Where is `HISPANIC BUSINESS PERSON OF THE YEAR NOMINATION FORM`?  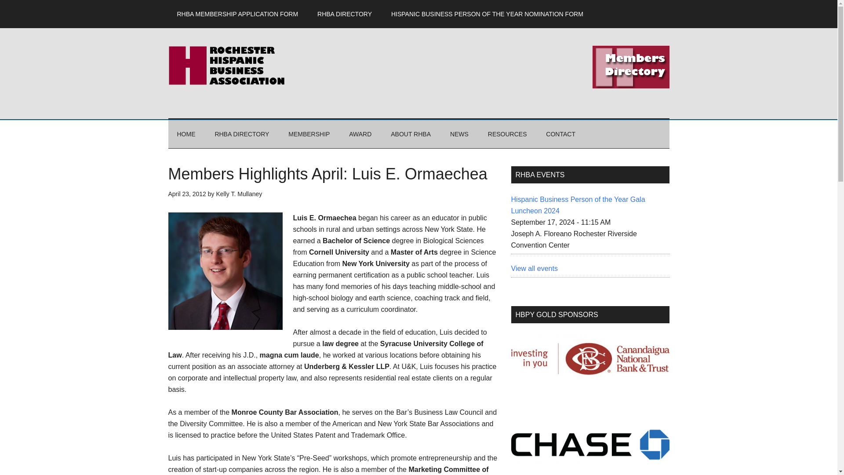
HISPANIC BUSINESS PERSON OF THE YEAR NOMINATION FORM is located at coordinates (487, 14).